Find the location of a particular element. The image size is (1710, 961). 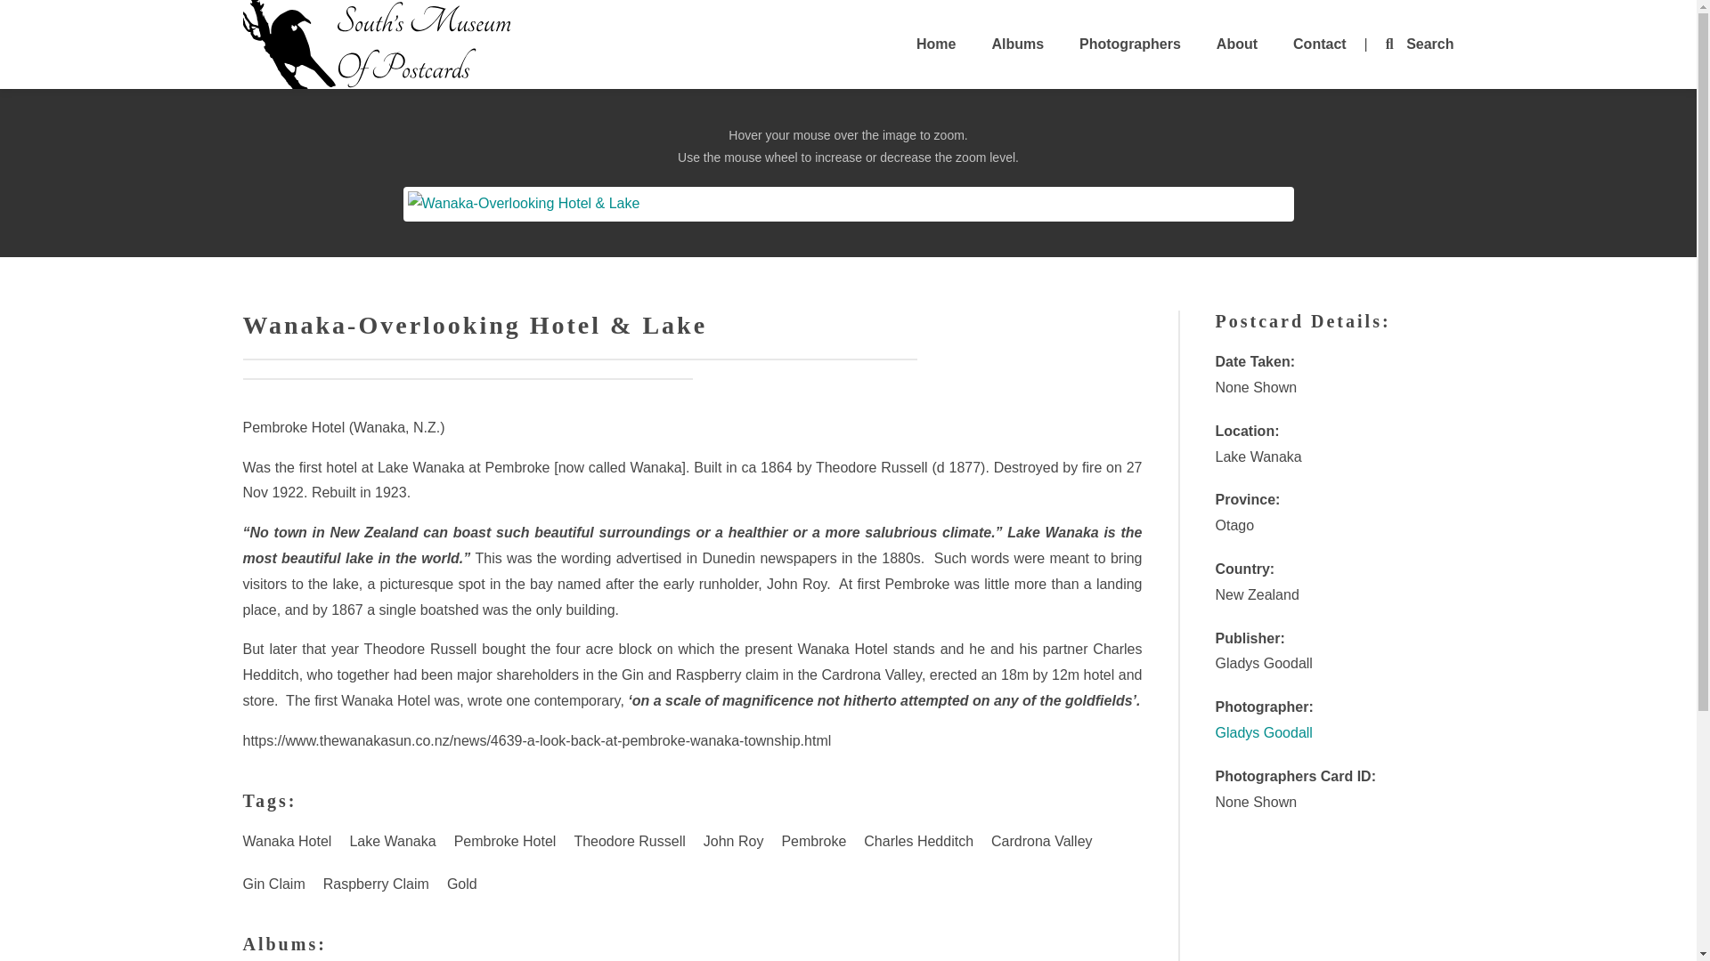

Pembroke is located at coordinates (814, 842).